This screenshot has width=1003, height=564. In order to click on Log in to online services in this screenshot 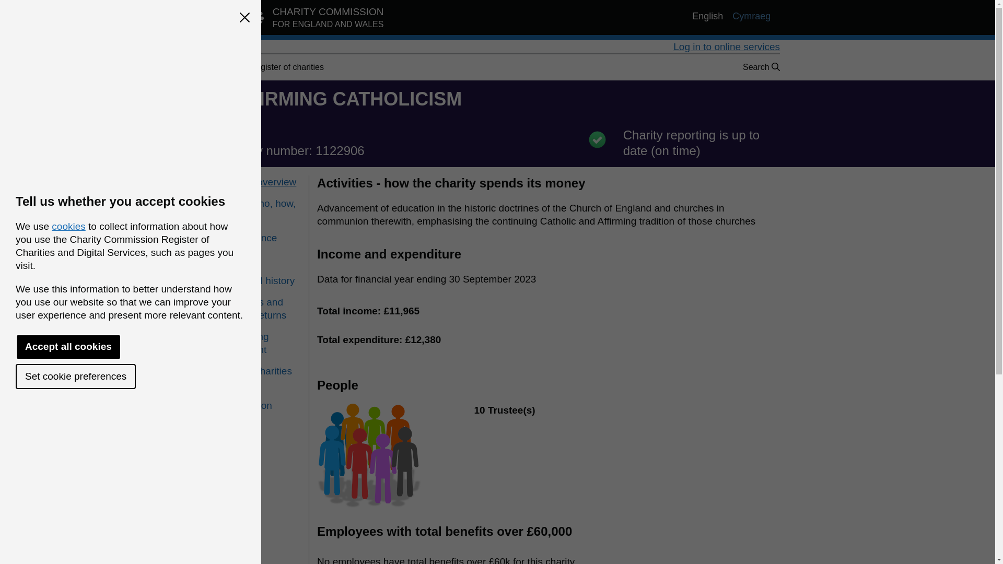, I will do `click(726, 46)`.